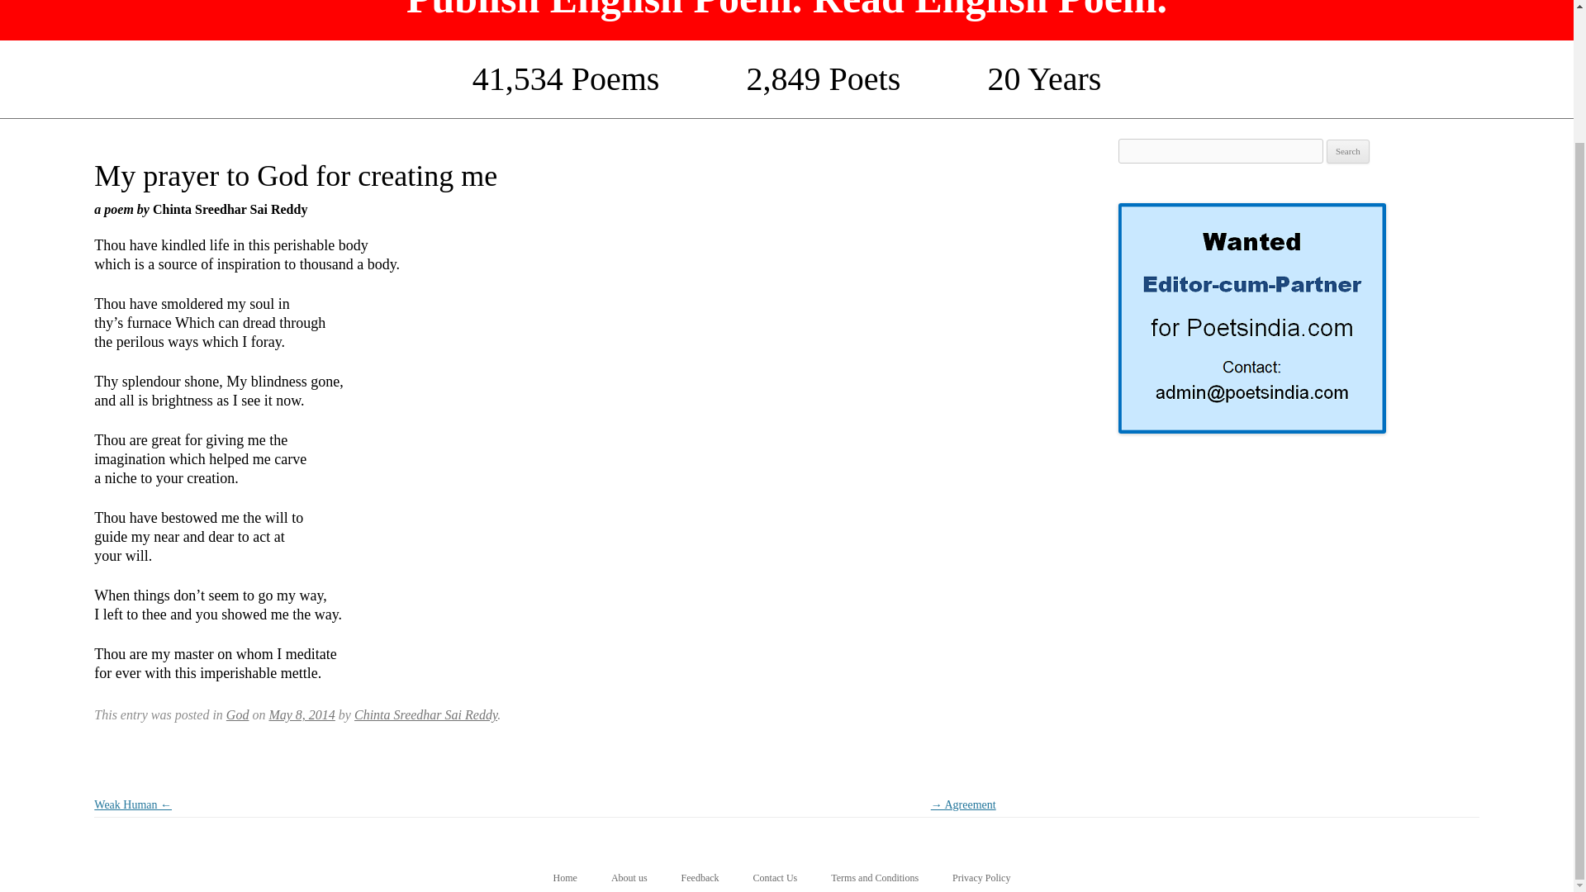 This screenshot has width=1586, height=892. Describe the element at coordinates (301, 714) in the screenshot. I see `May 8, 2014` at that location.